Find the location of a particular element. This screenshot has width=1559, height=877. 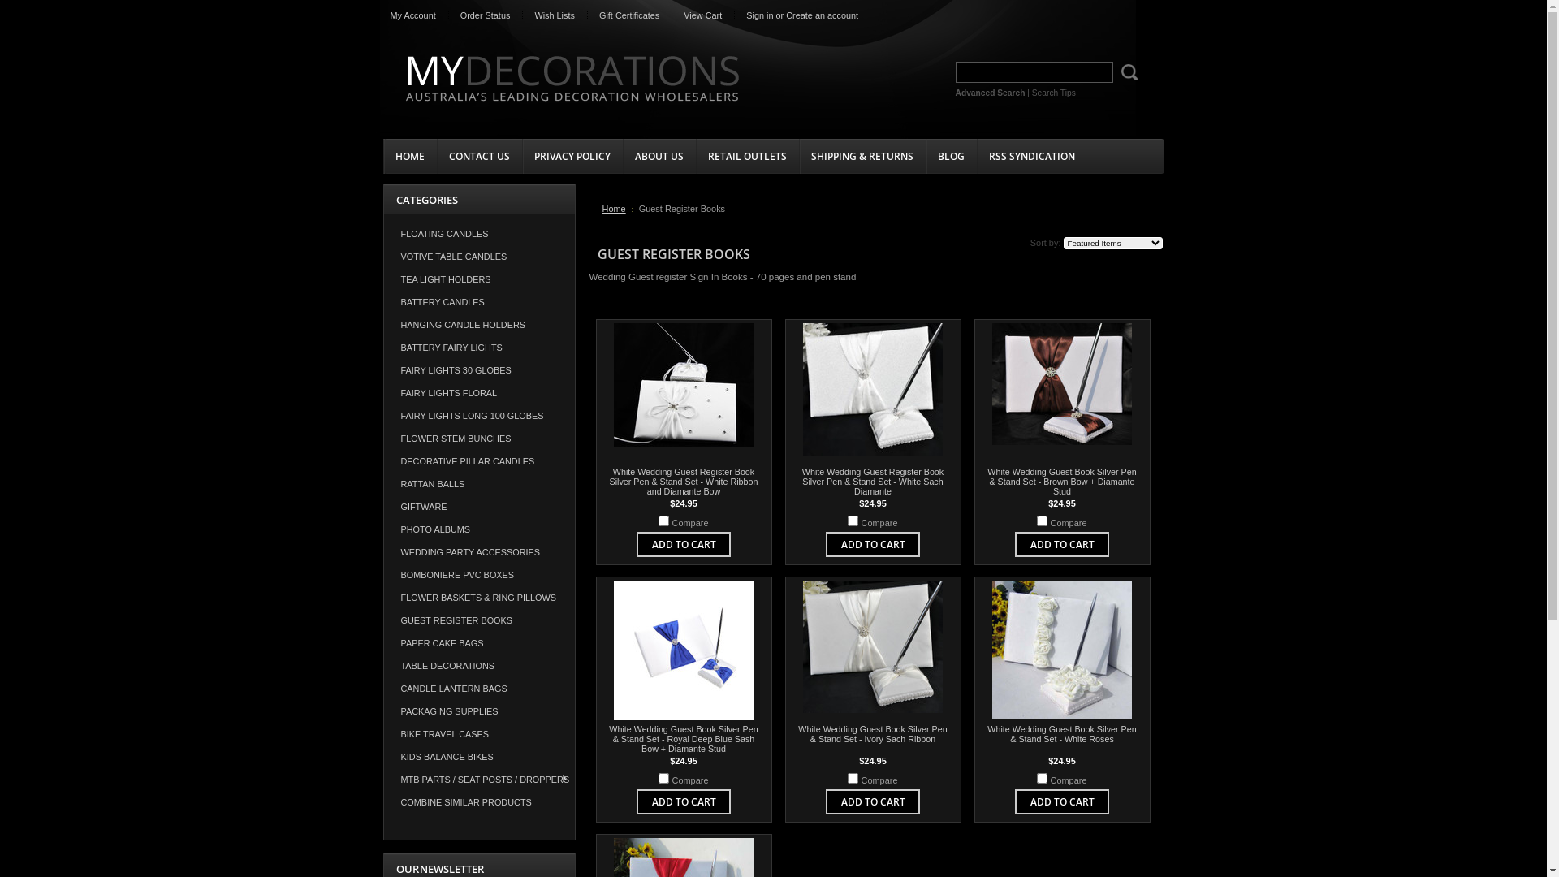

FLOWER BASKETS & RING PILLOWS is located at coordinates (479, 598).